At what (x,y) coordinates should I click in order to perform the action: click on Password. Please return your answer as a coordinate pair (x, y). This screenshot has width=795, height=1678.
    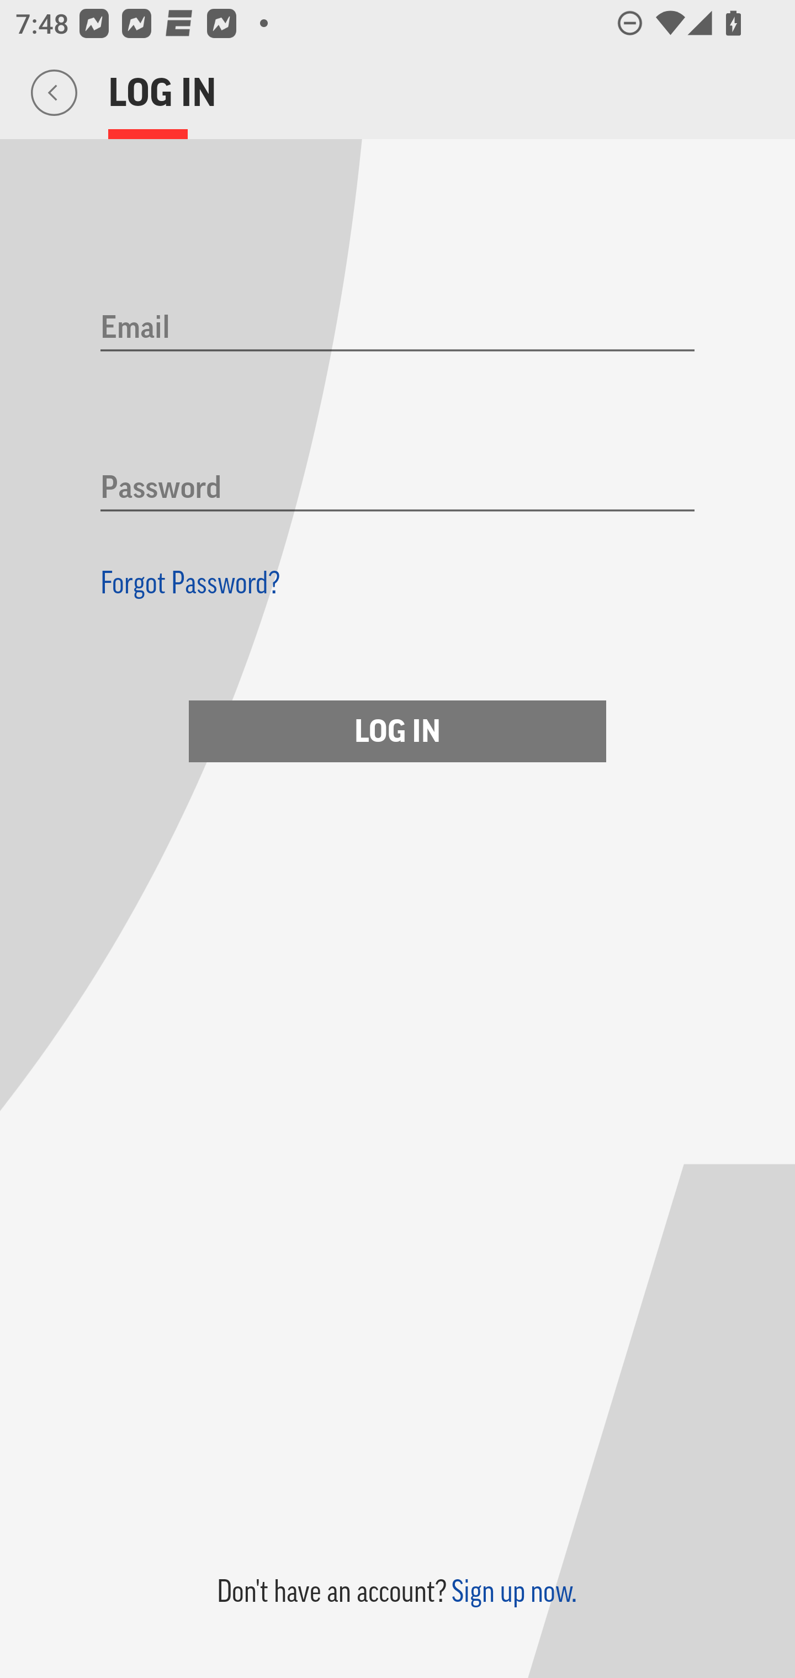
    Looking at the image, I should click on (397, 489).